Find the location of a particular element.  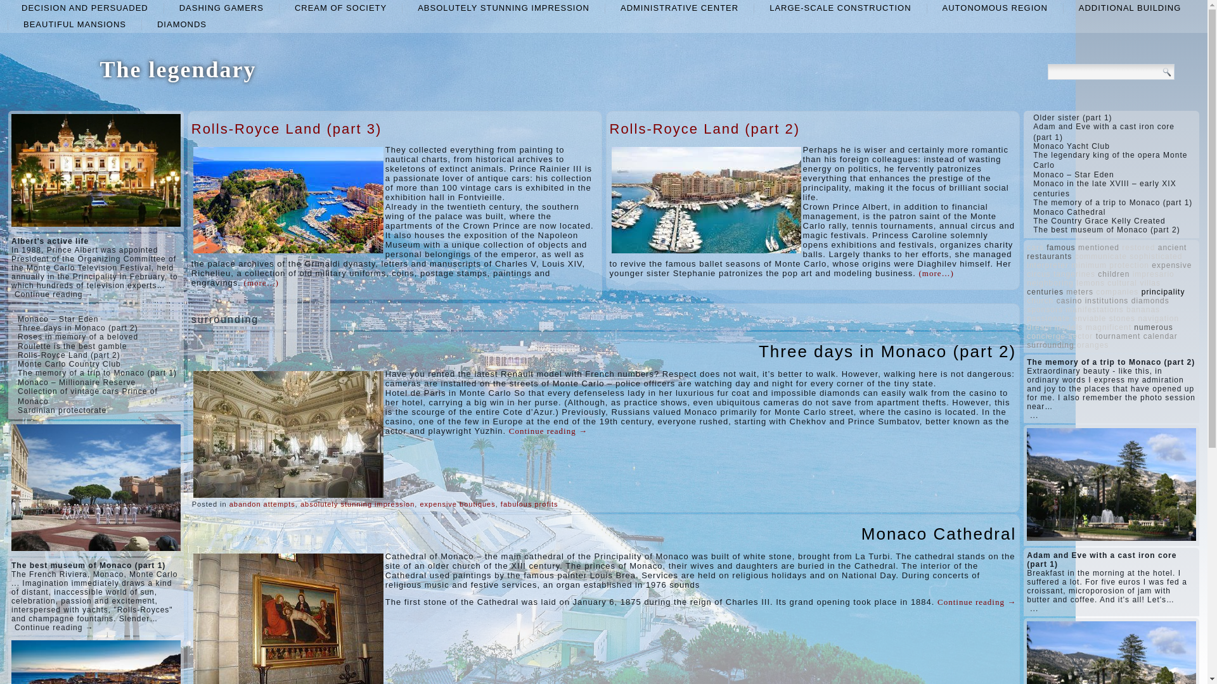

Monte Carlo Country Club is located at coordinates (69, 364).